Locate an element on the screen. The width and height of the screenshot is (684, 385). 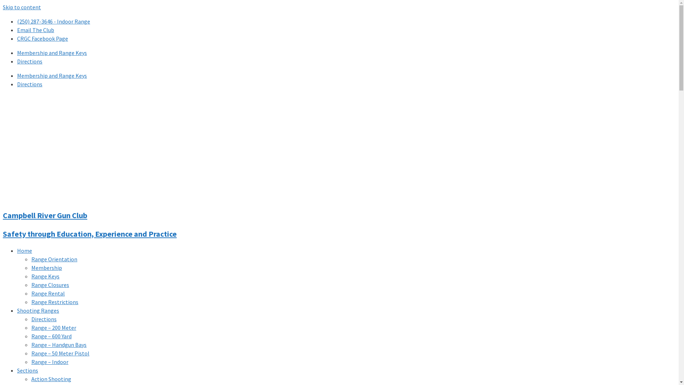
Safety through Education, Experience and Practice is located at coordinates (90, 234).